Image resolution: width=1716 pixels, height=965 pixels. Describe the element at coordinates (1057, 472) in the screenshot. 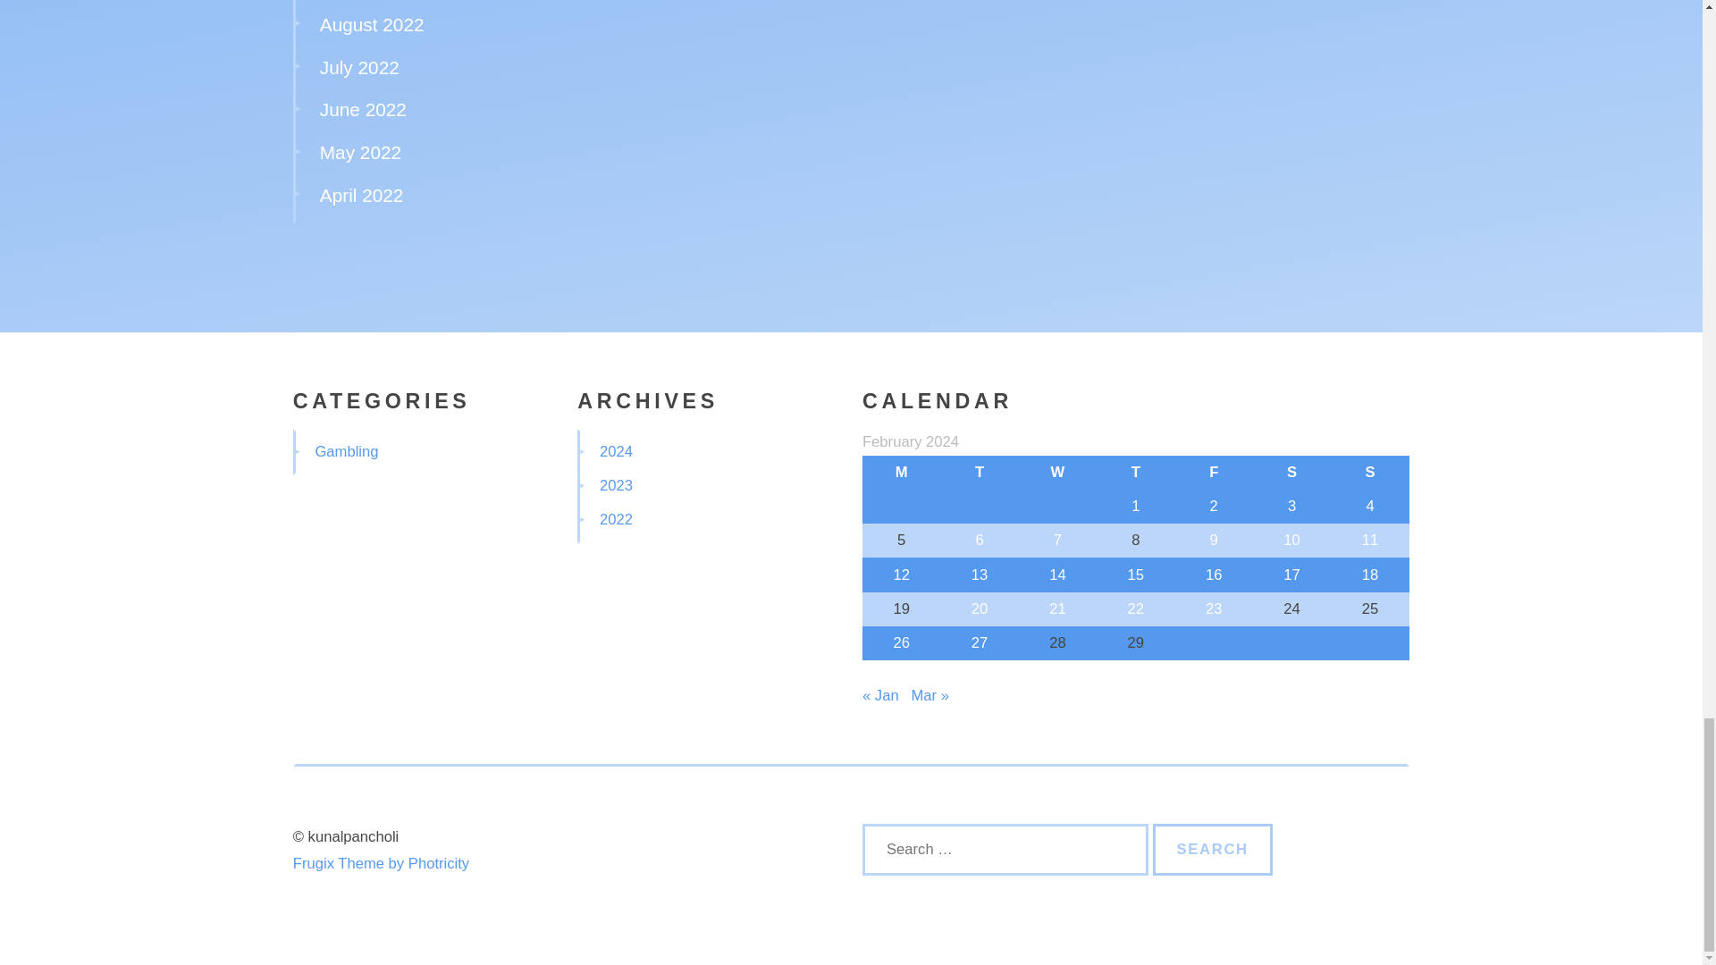

I see `Wednesday` at that location.